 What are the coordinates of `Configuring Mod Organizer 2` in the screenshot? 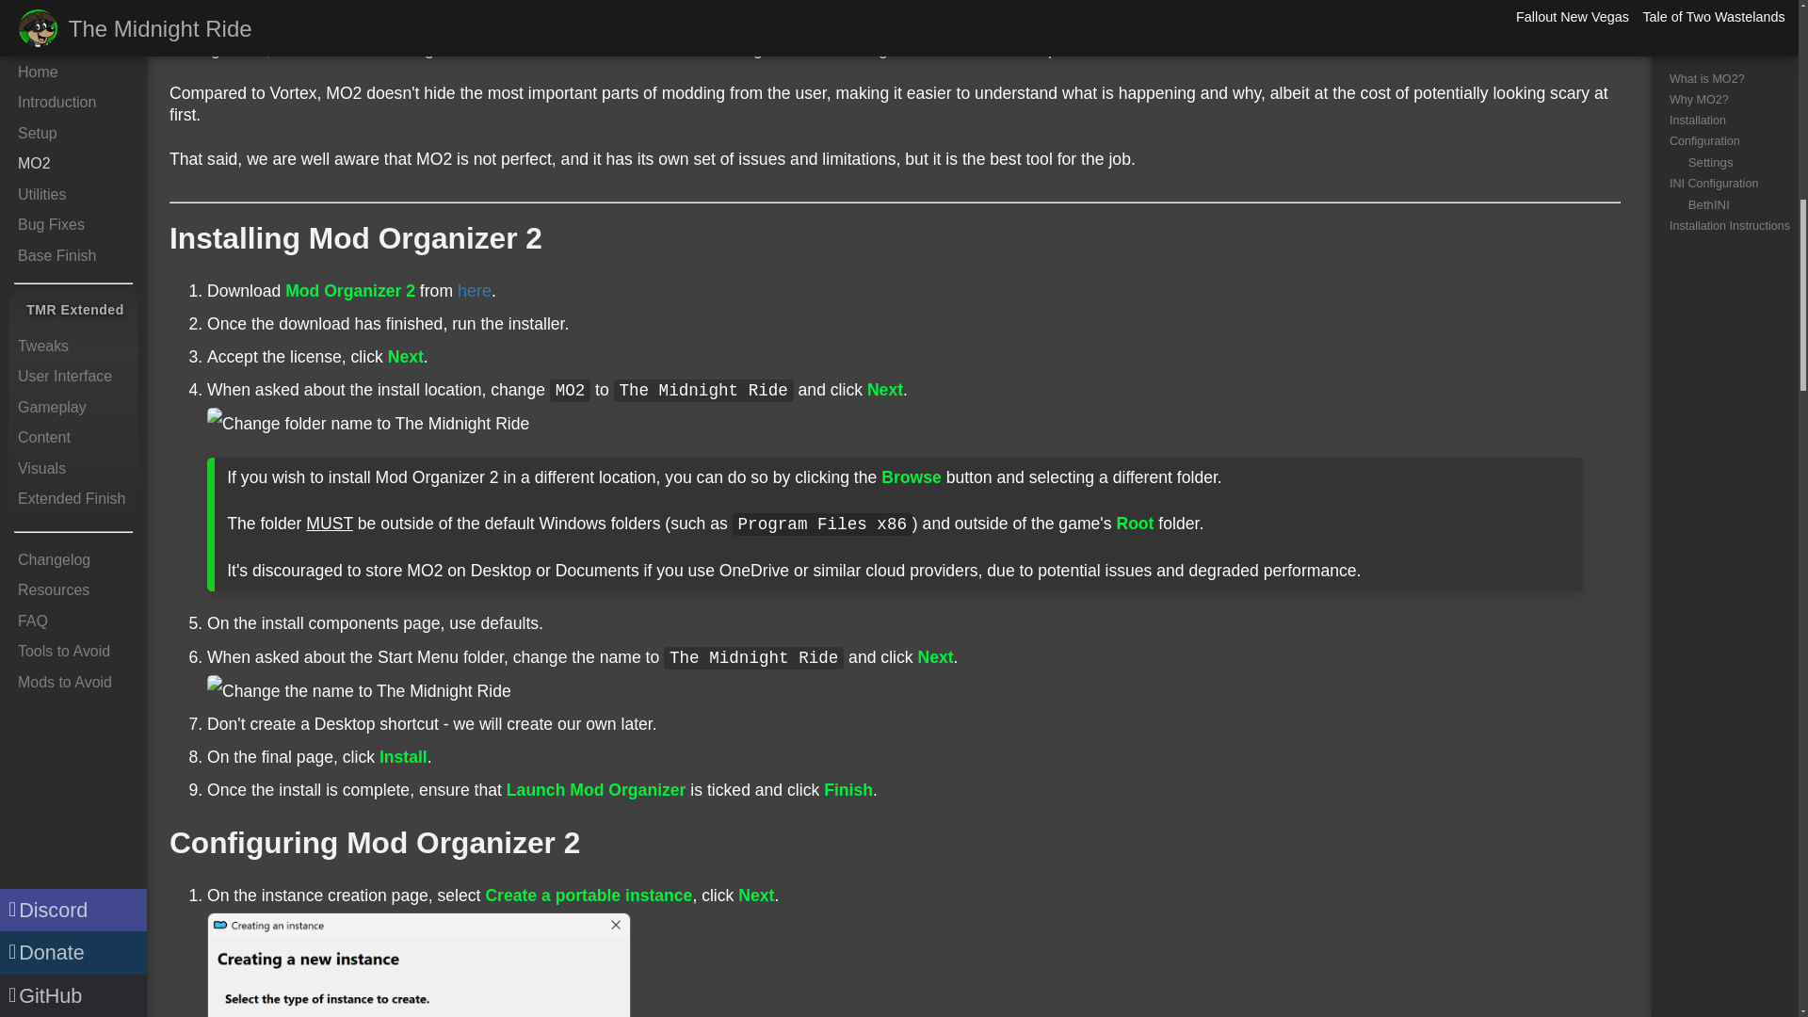 It's located at (375, 842).